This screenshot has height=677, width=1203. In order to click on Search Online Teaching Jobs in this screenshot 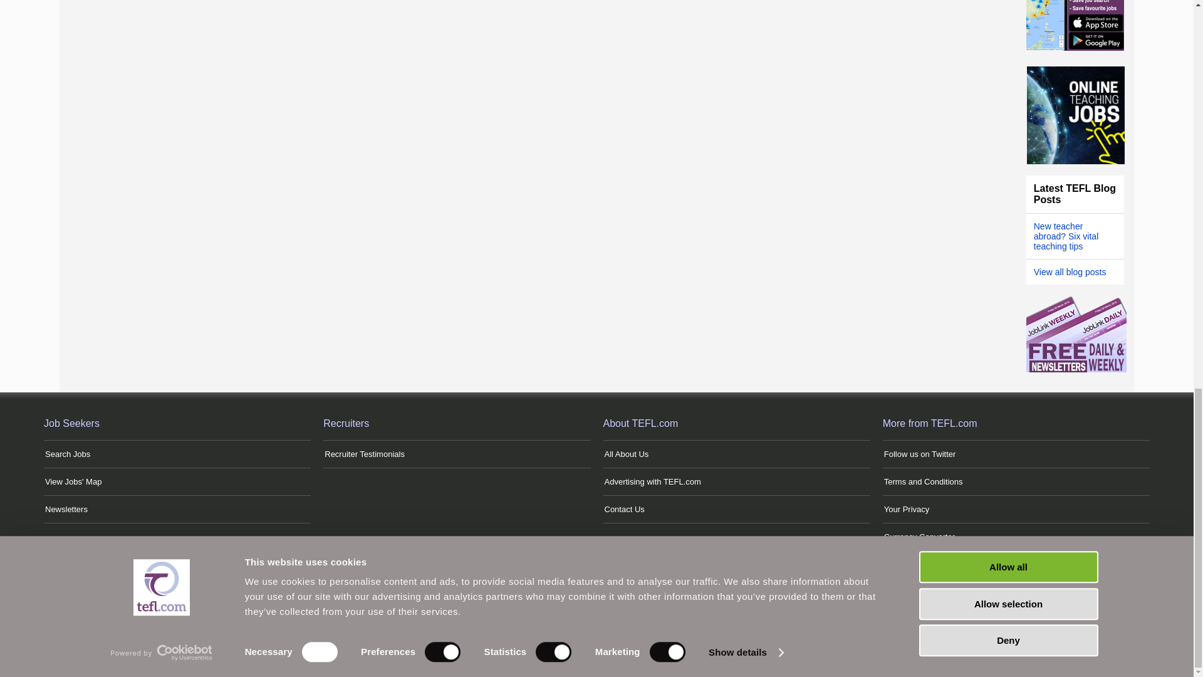, I will do `click(1076, 115)`.